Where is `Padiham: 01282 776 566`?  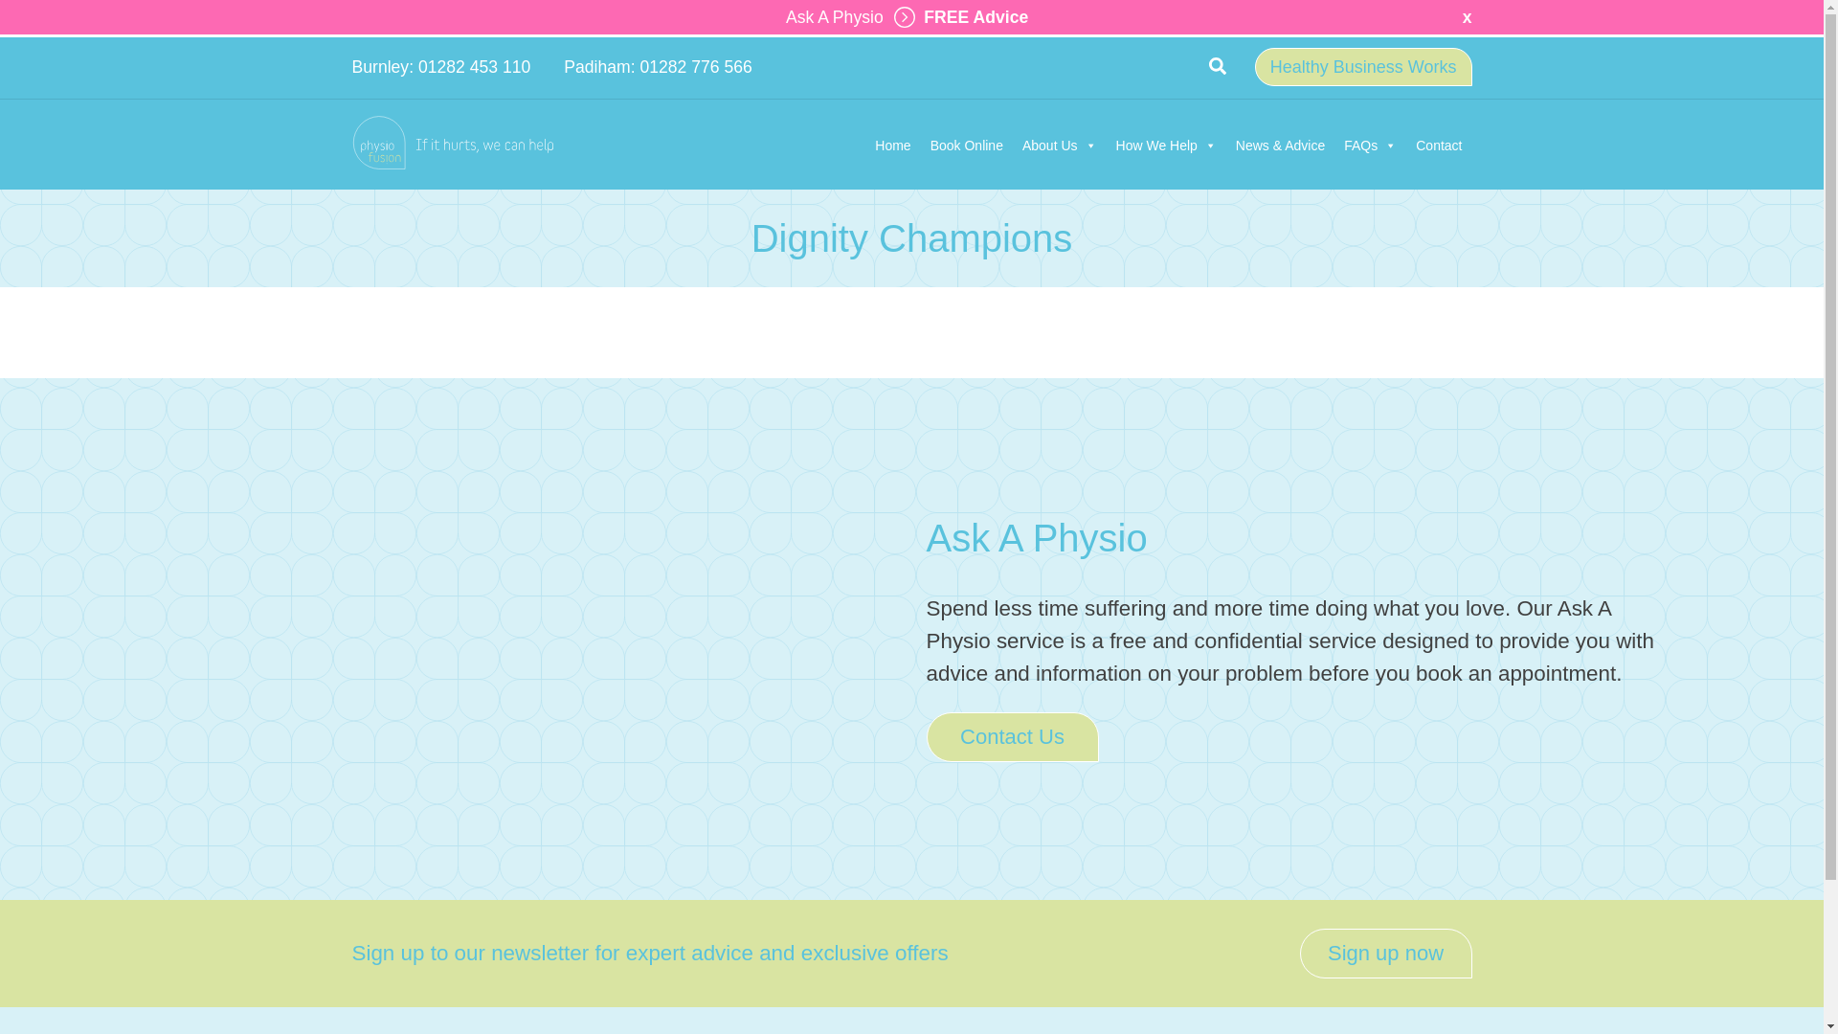 Padiham: 01282 776 566 is located at coordinates (658, 67).